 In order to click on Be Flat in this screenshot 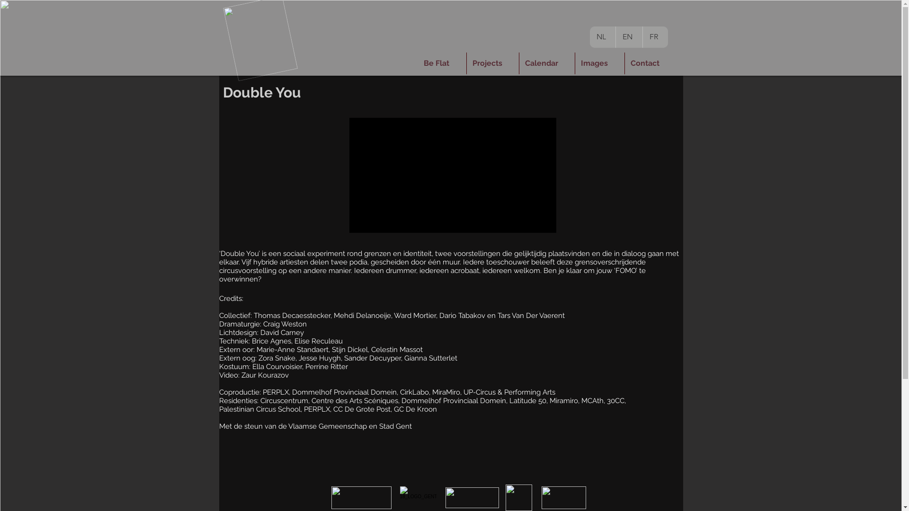, I will do `click(441, 63)`.